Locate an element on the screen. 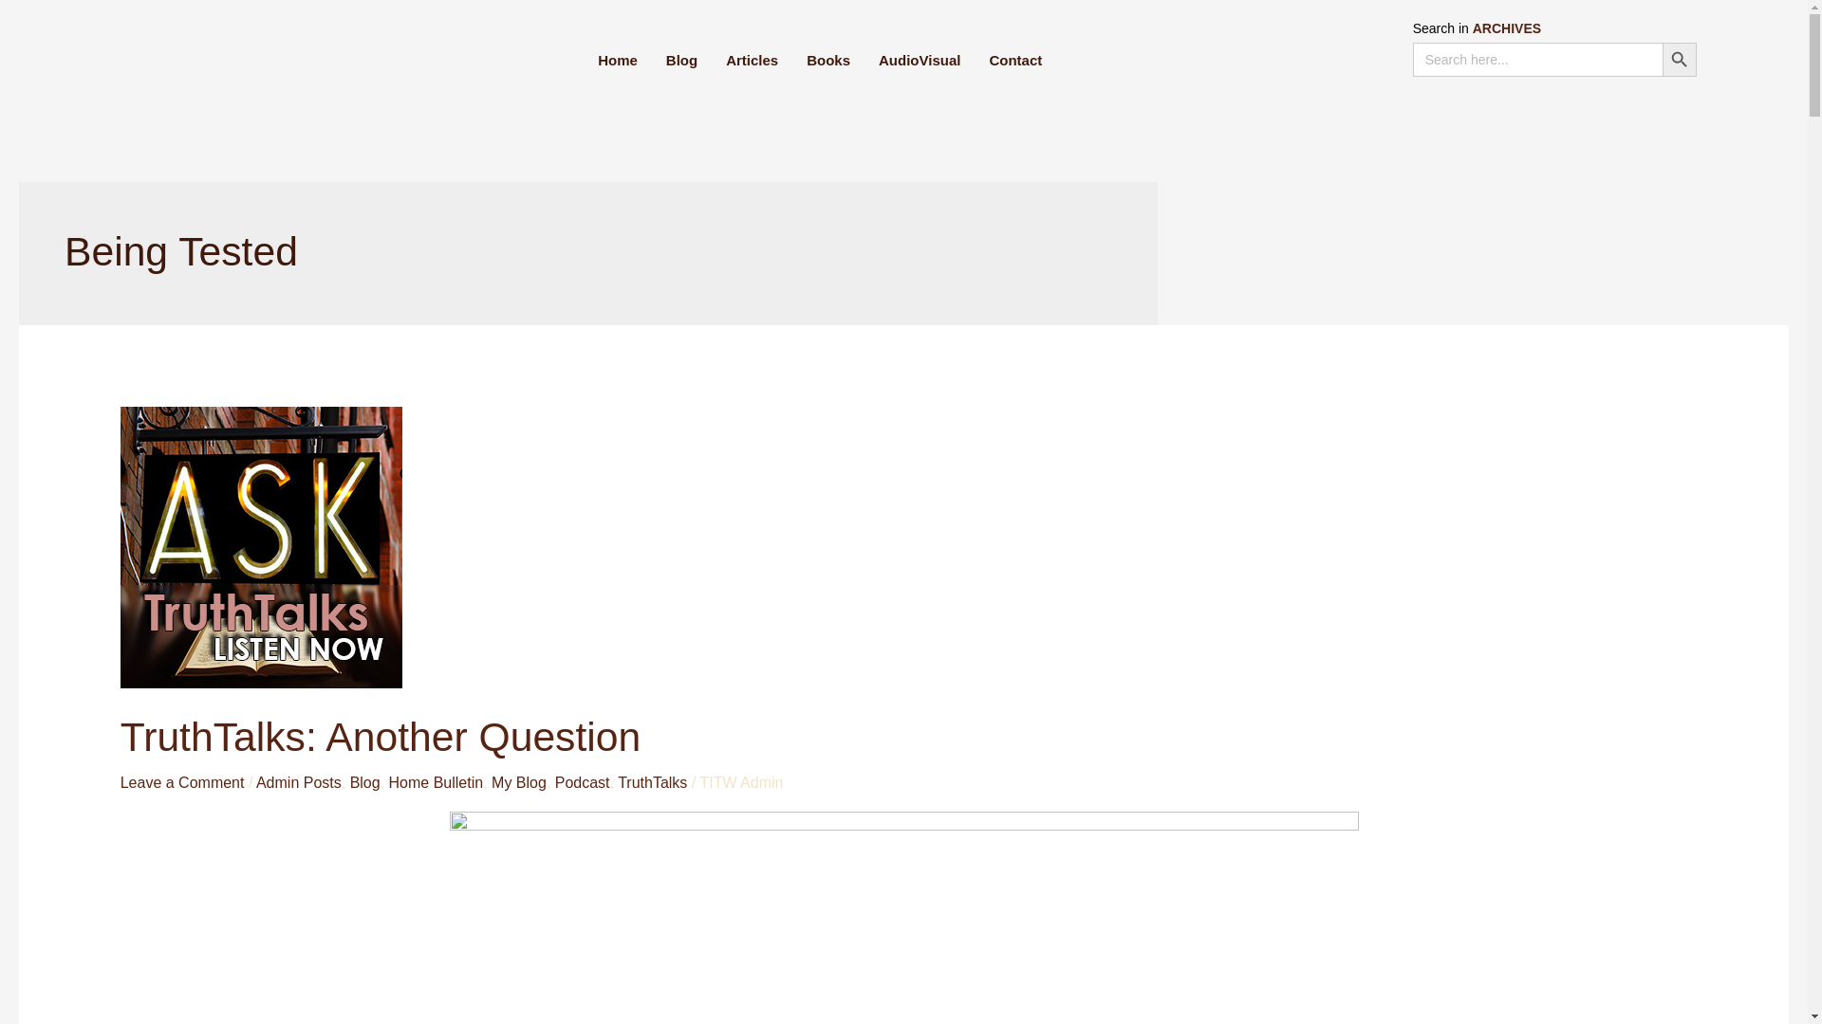  Home Bulletin is located at coordinates (437, 781).